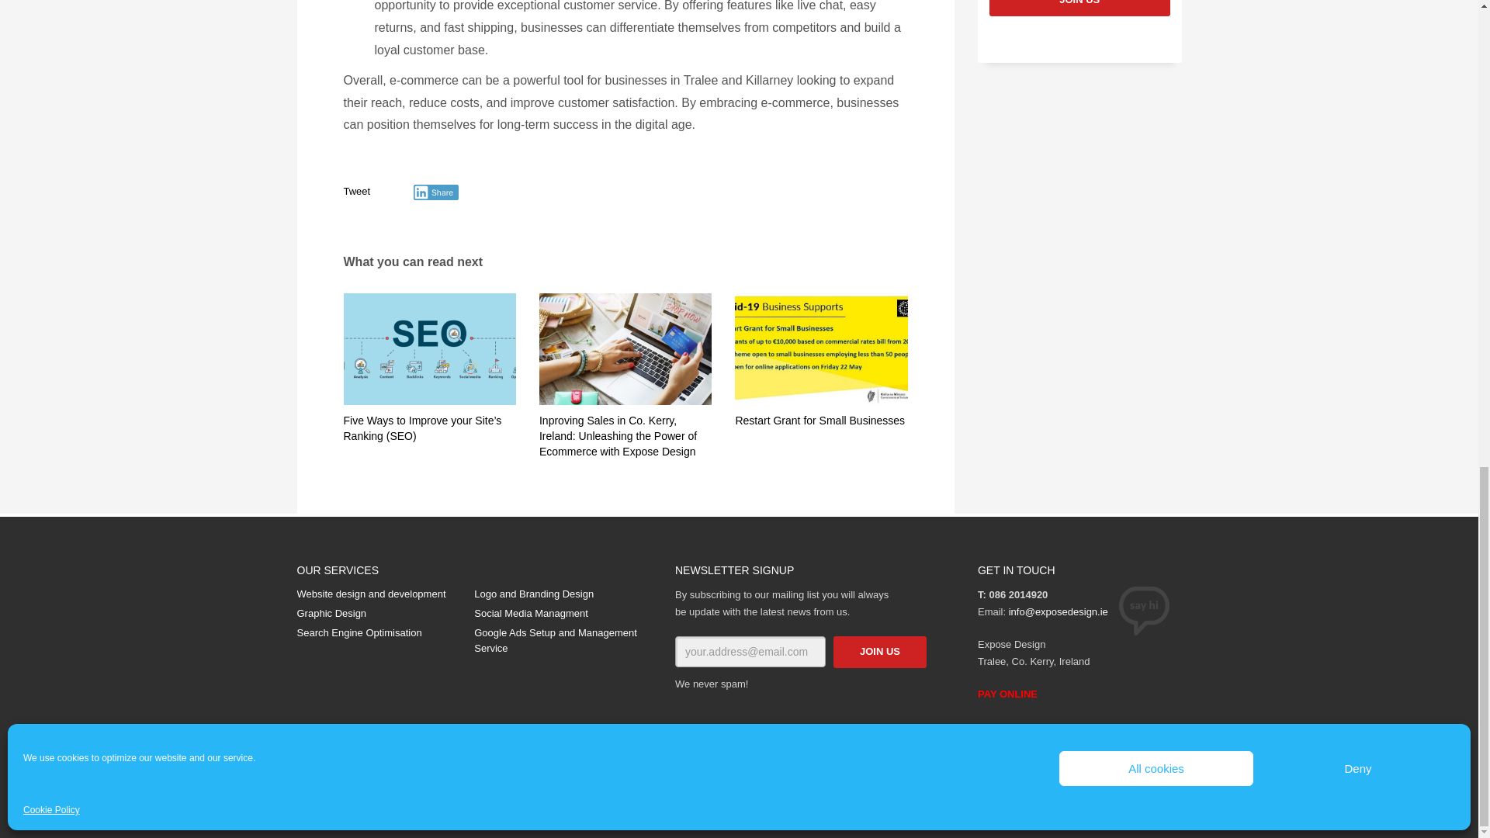 Image resolution: width=1490 pixels, height=838 pixels. Describe the element at coordinates (1169, 766) in the screenshot. I see `Follow our tweets!` at that location.